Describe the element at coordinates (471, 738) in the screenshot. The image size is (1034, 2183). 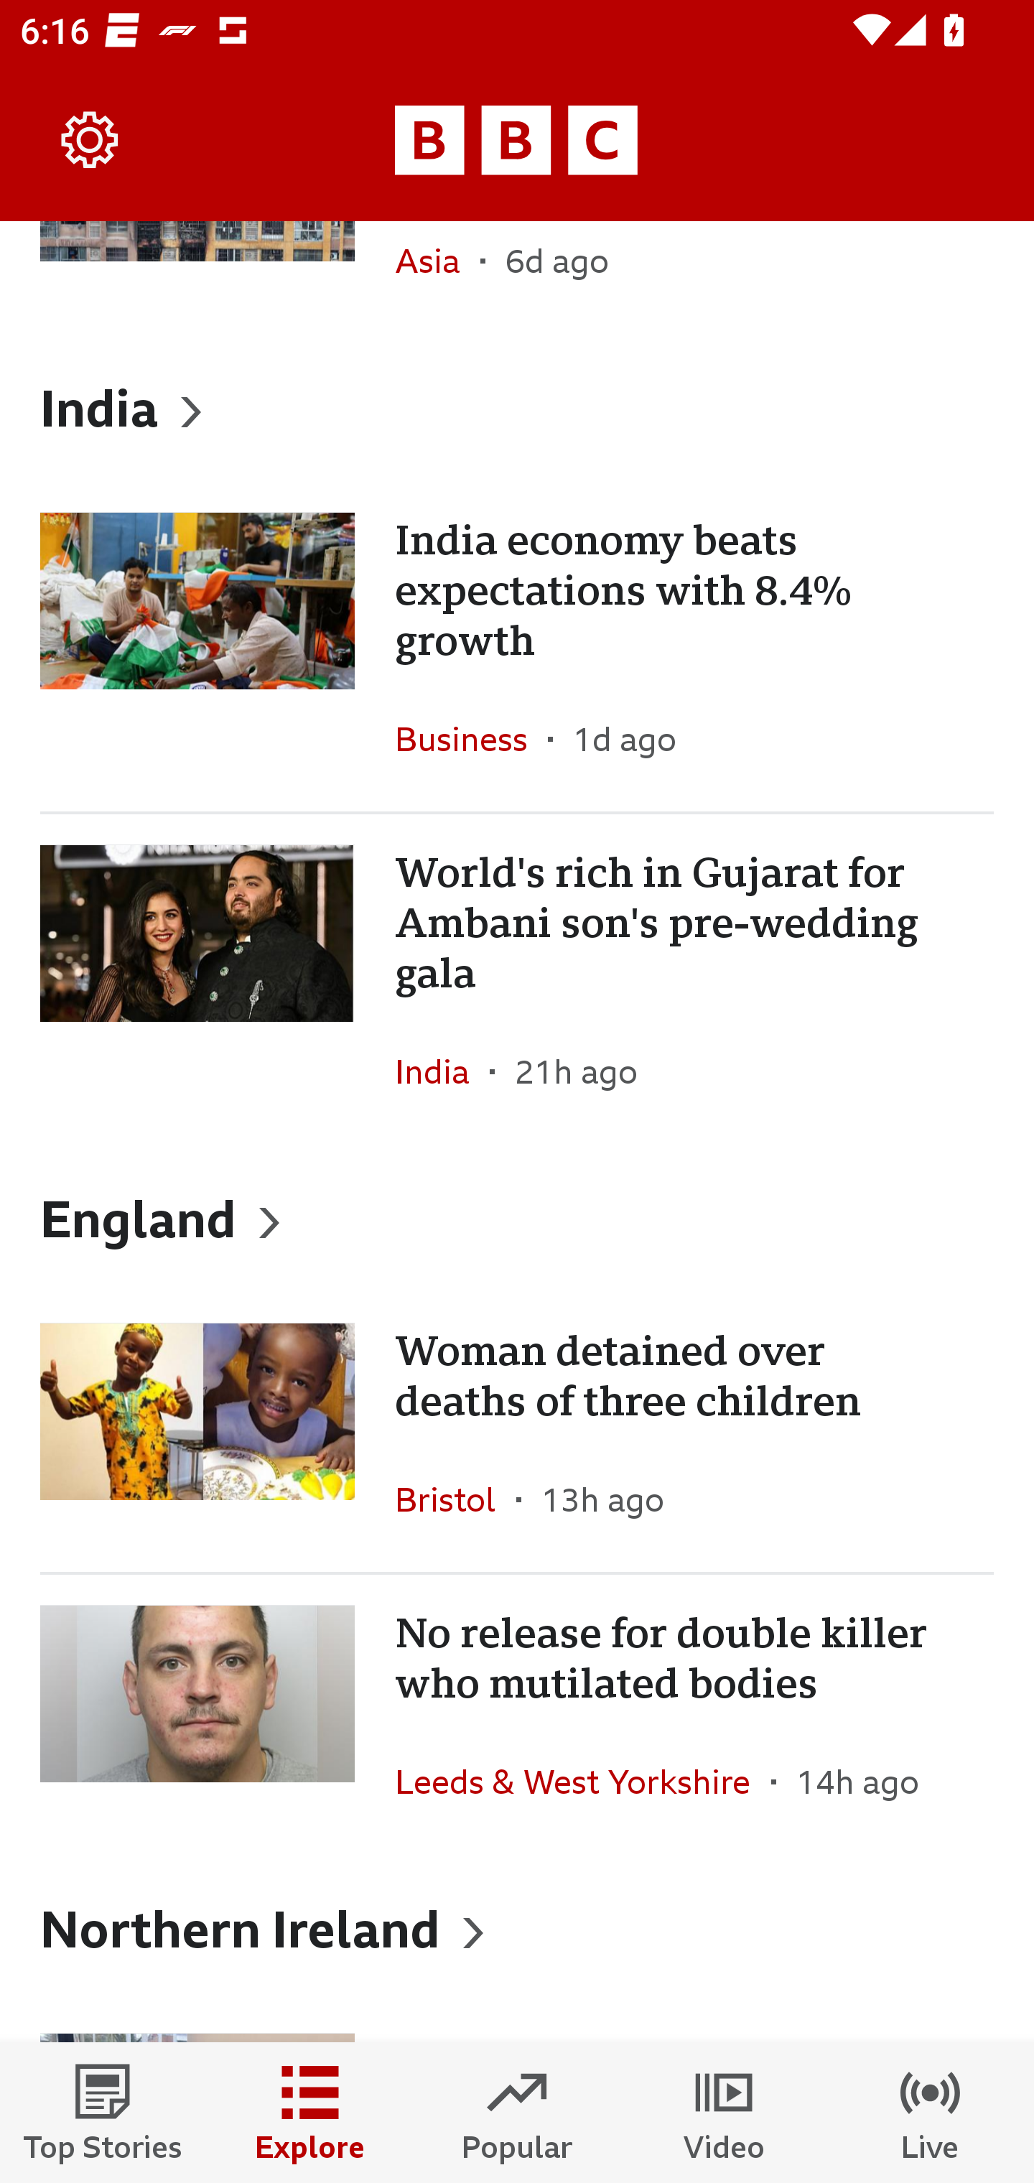
I see `Business In the section Business` at that location.